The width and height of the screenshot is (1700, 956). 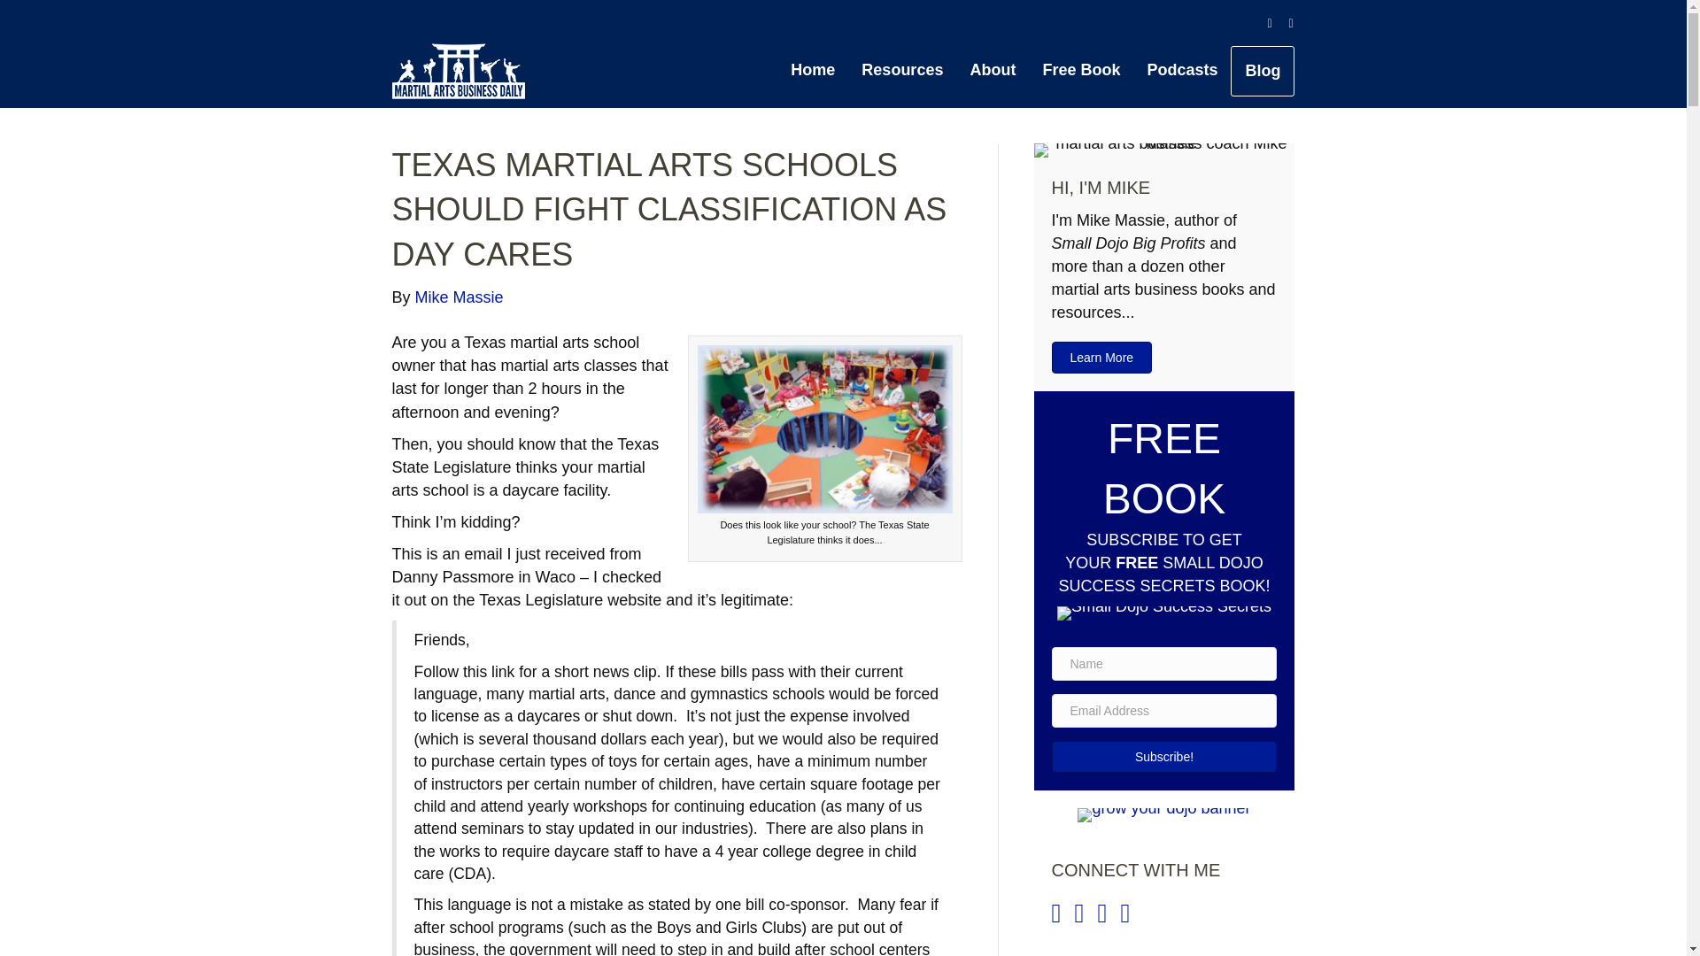 What do you see at coordinates (1182, 69) in the screenshot?
I see `Podcasts` at bounding box center [1182, 69].